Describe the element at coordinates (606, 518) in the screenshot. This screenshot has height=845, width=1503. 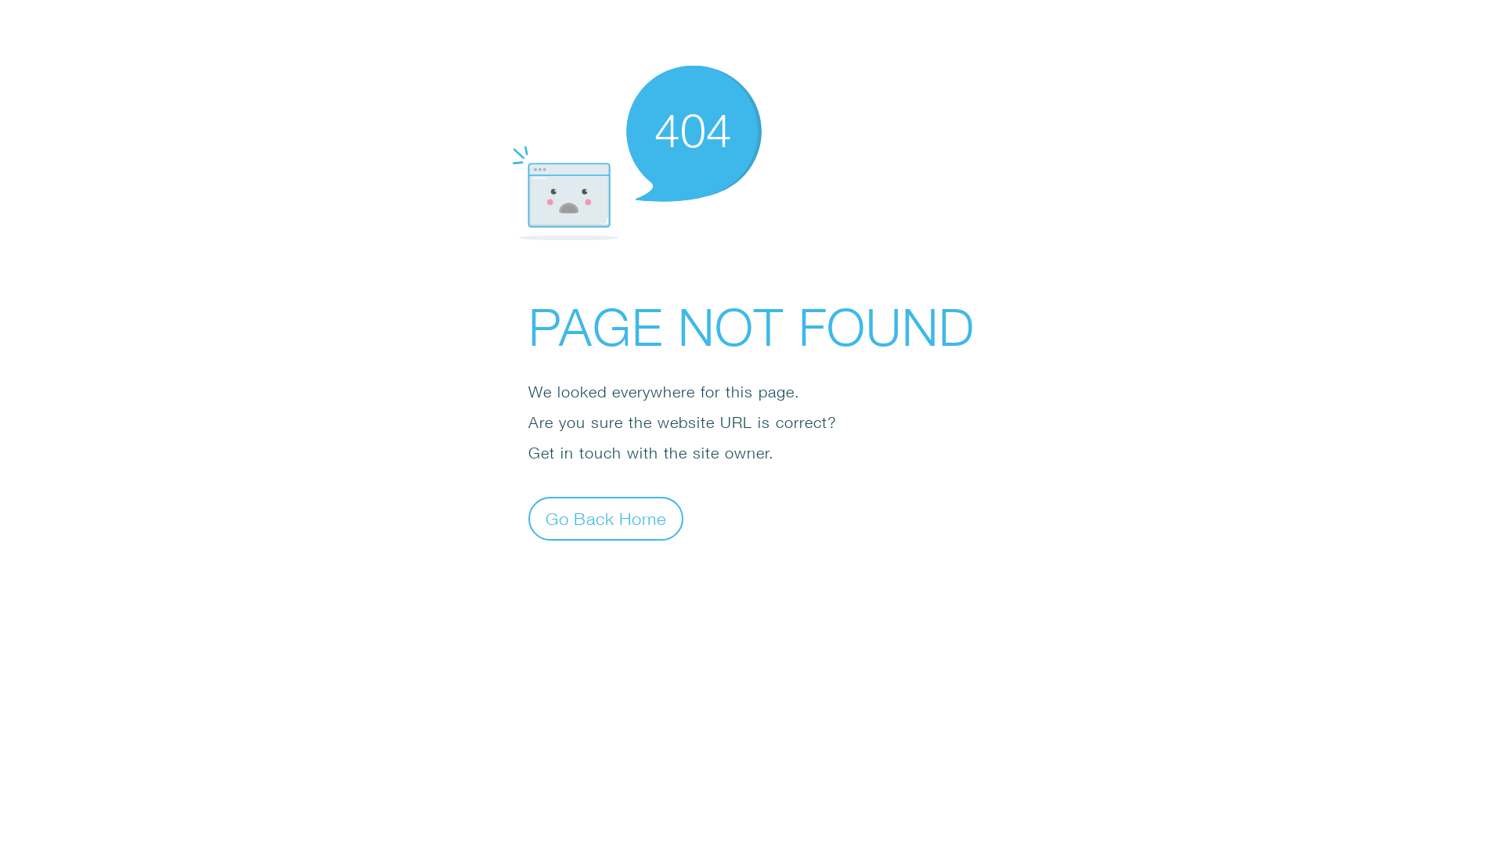
I see `Go Back Home` at that location.